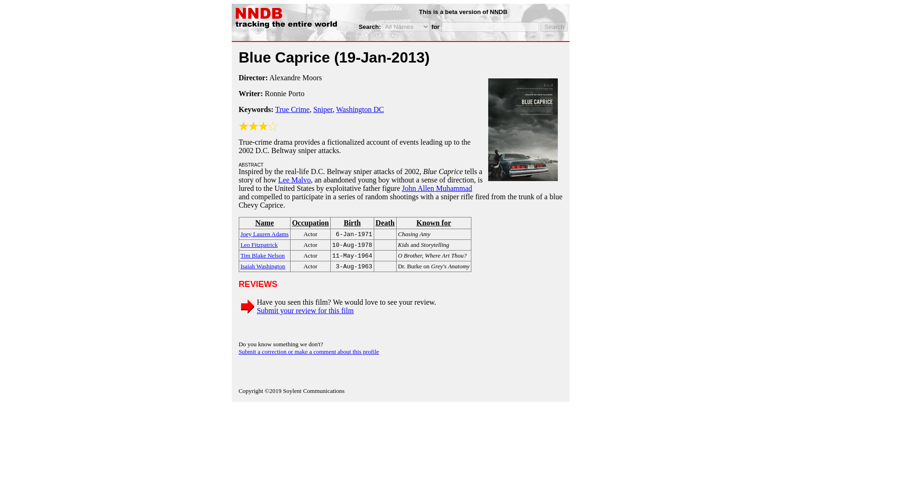  Describe the element at coordinates (263, 255) in the screenshot. I see `Tim Blake Nelson` at that location.